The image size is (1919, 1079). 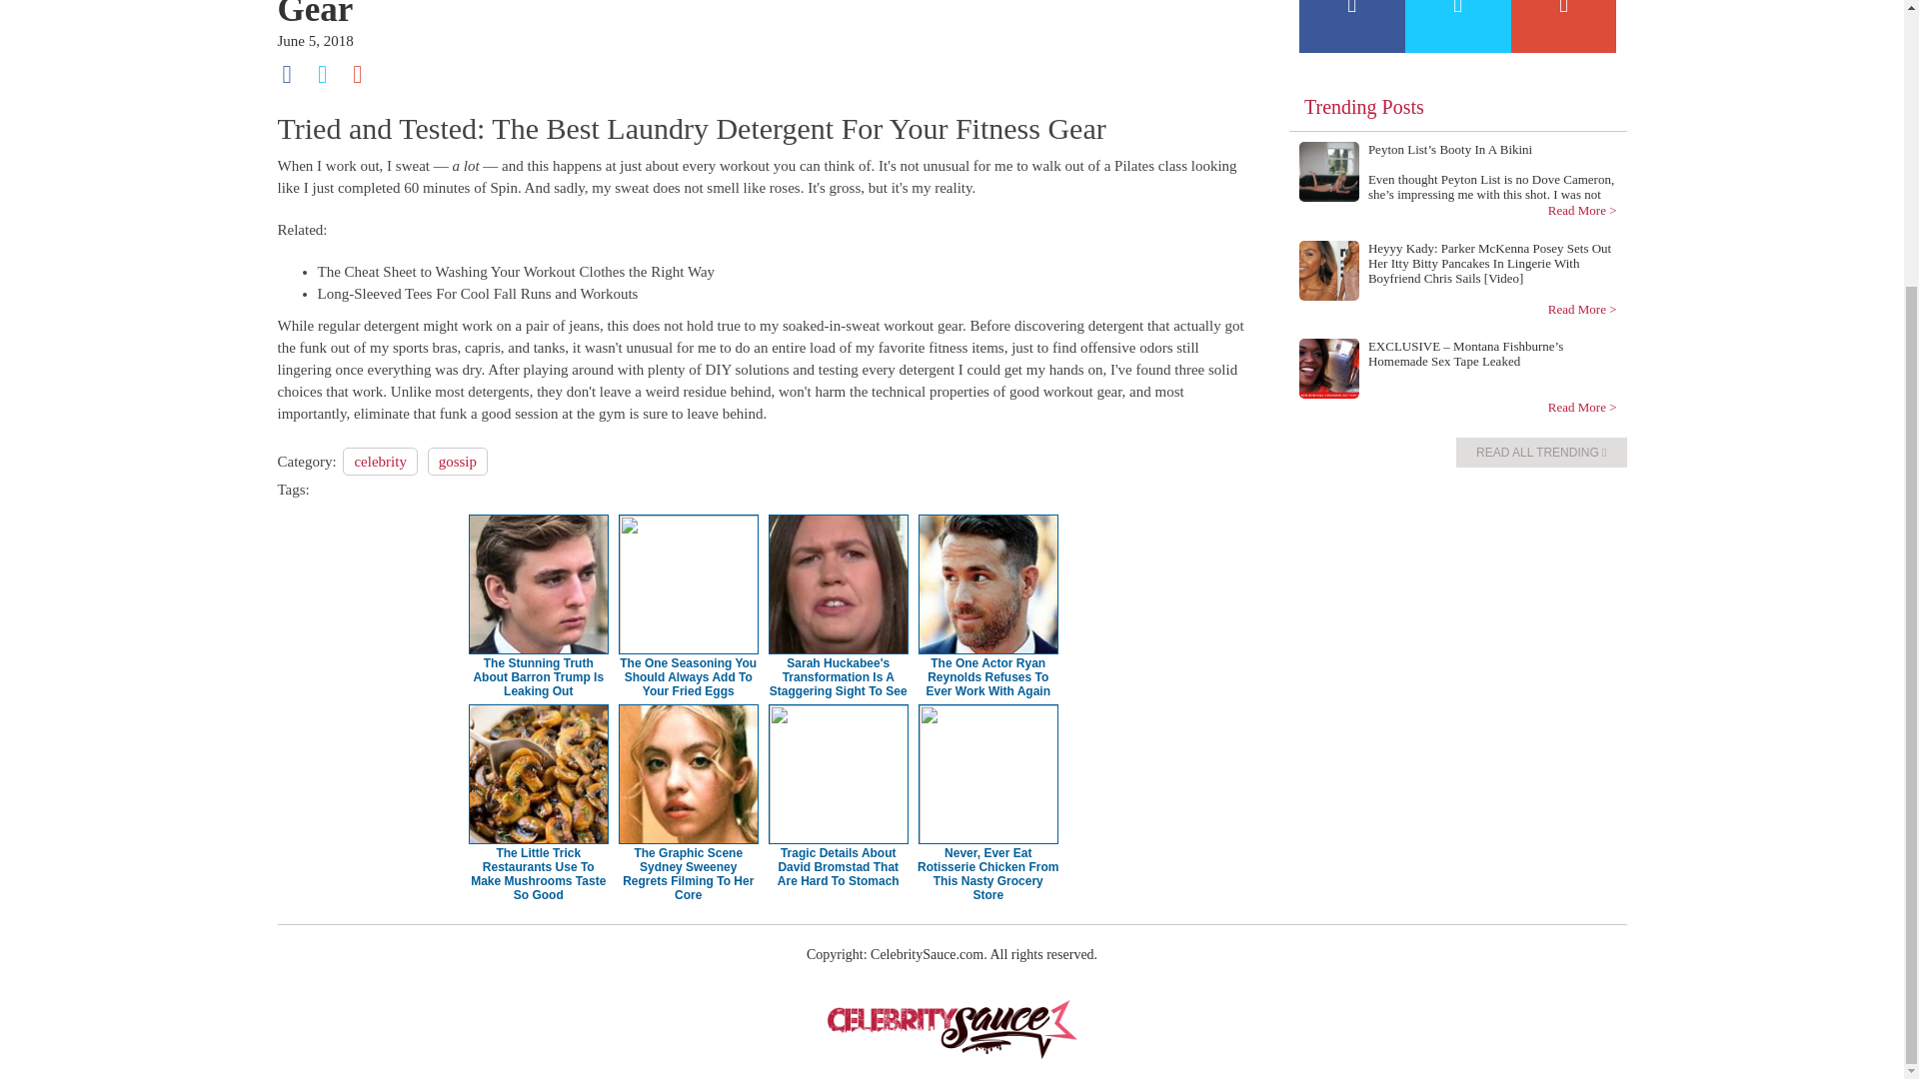 What do you see at coordinates (458, 462) in the screenshot?
I see `gossip` at bounding box center [458, 462].